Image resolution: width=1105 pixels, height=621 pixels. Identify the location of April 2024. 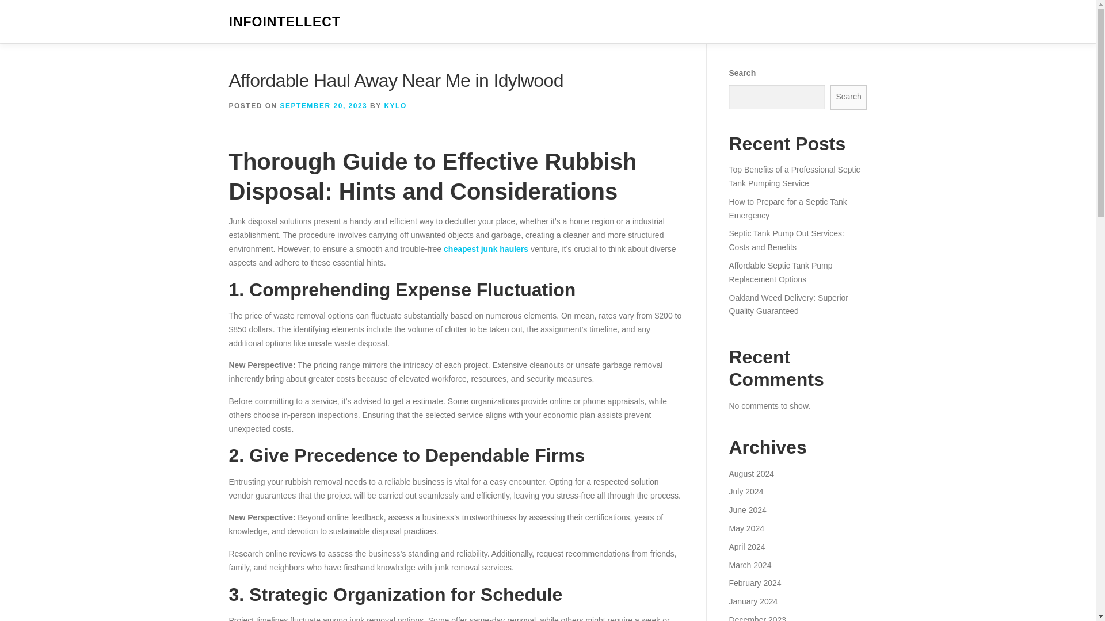
(746, 546).